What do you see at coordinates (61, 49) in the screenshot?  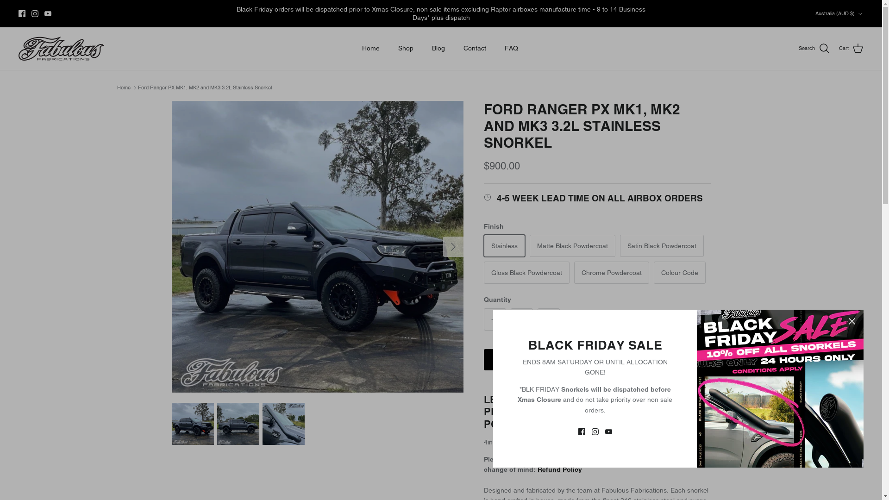 I see `Fabulous Fabrications Aus` at bounding box center [61, 49].